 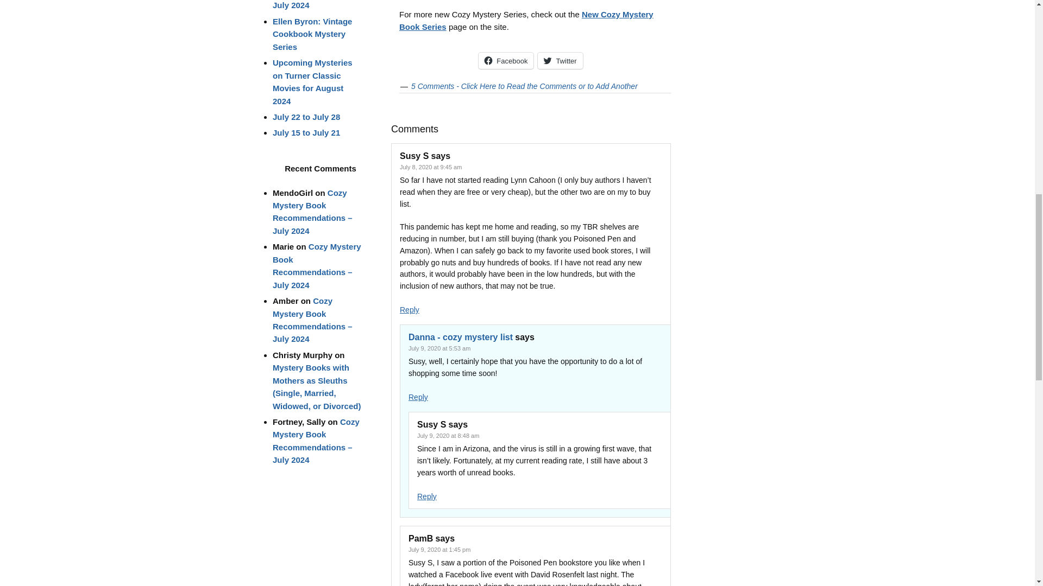 I want to click on Danna - cozy mystery list, so click(x=461, y=337).